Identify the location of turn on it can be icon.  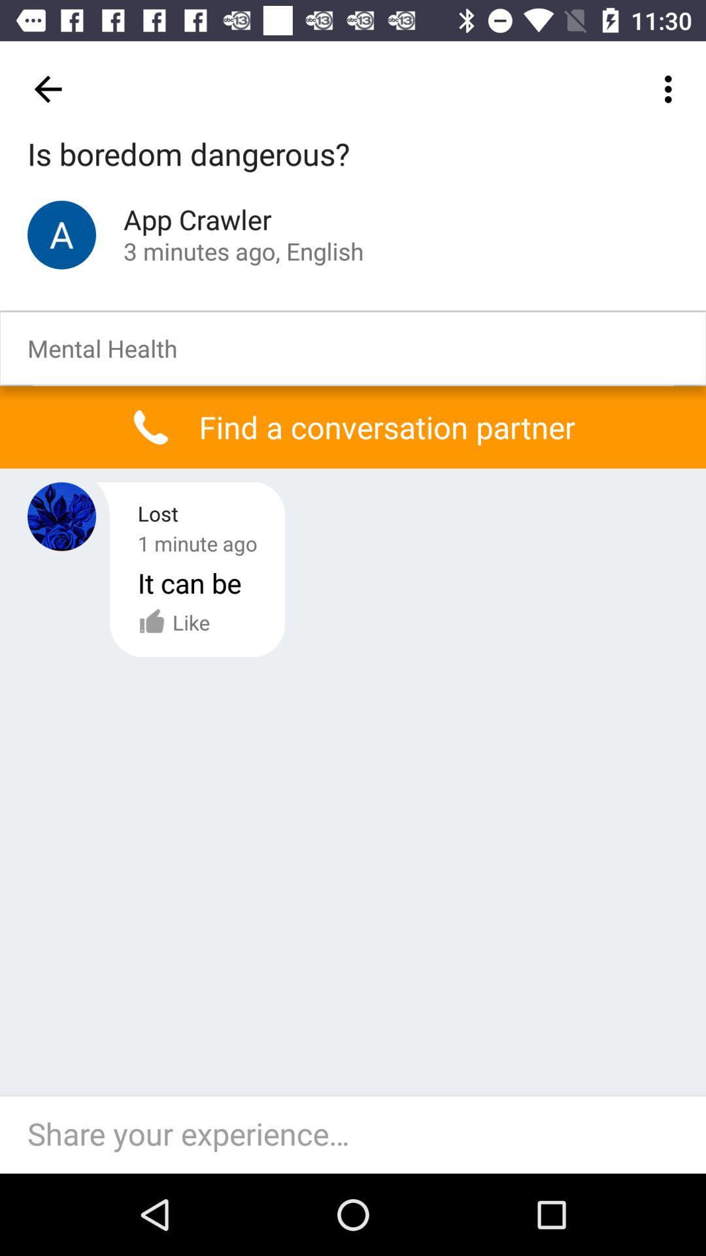
(190, 582).